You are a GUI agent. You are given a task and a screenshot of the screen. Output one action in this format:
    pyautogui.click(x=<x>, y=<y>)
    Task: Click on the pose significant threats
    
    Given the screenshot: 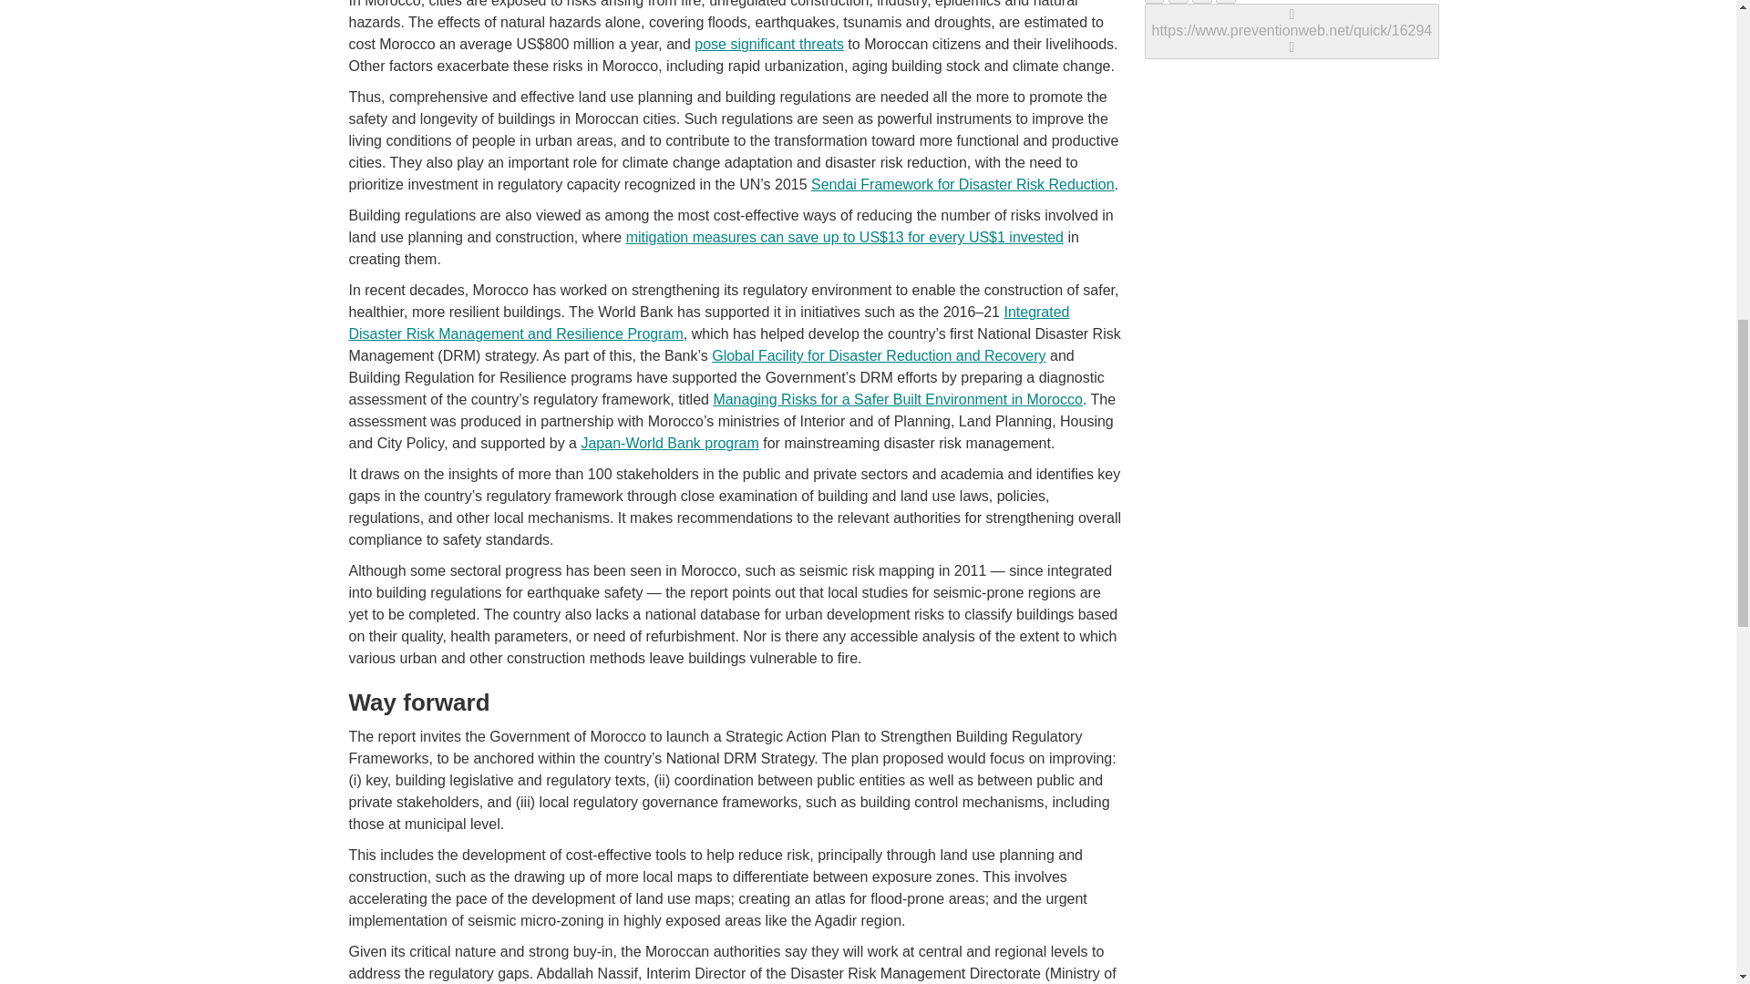 What is the action you would take?
    pyautogui.click(x=769, y=44)
    